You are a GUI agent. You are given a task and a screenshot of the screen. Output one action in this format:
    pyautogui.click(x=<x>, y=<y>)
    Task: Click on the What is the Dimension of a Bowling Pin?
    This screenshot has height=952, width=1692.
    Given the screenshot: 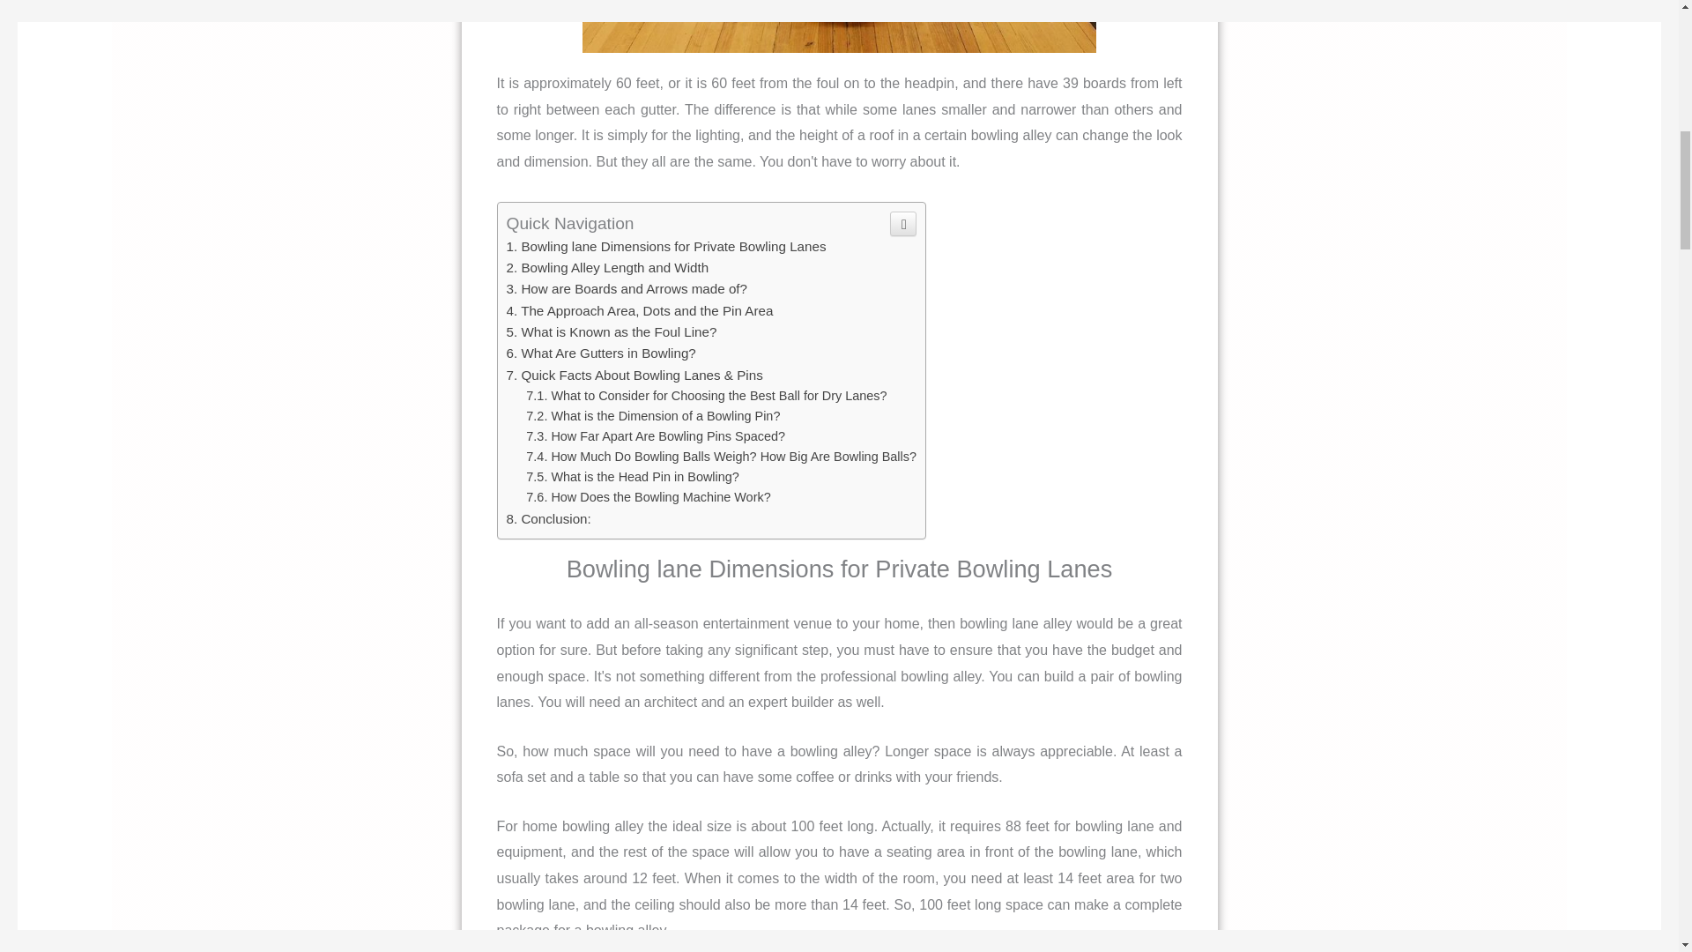 What is the action you would take?
    pyautogui.click(x=653, y=416)
    